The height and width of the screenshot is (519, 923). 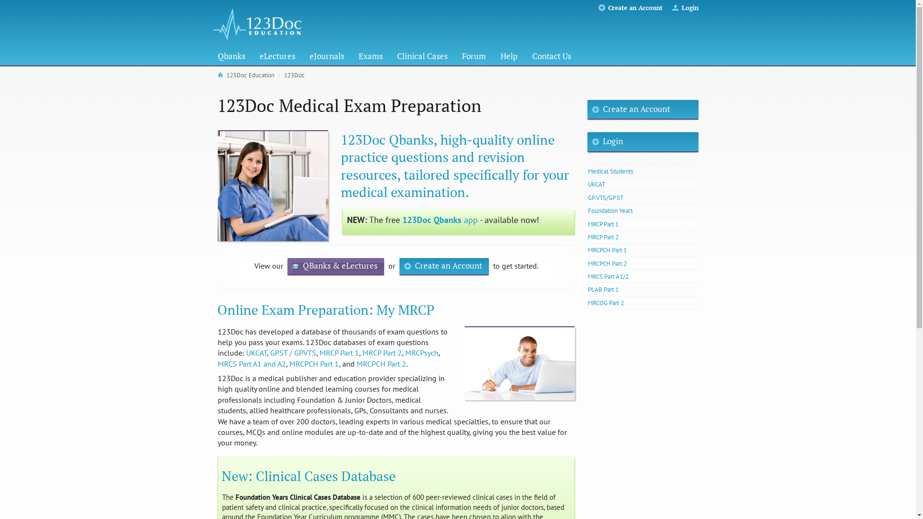 I want to click on MRCP Part 1, so click(x=339, y=353).